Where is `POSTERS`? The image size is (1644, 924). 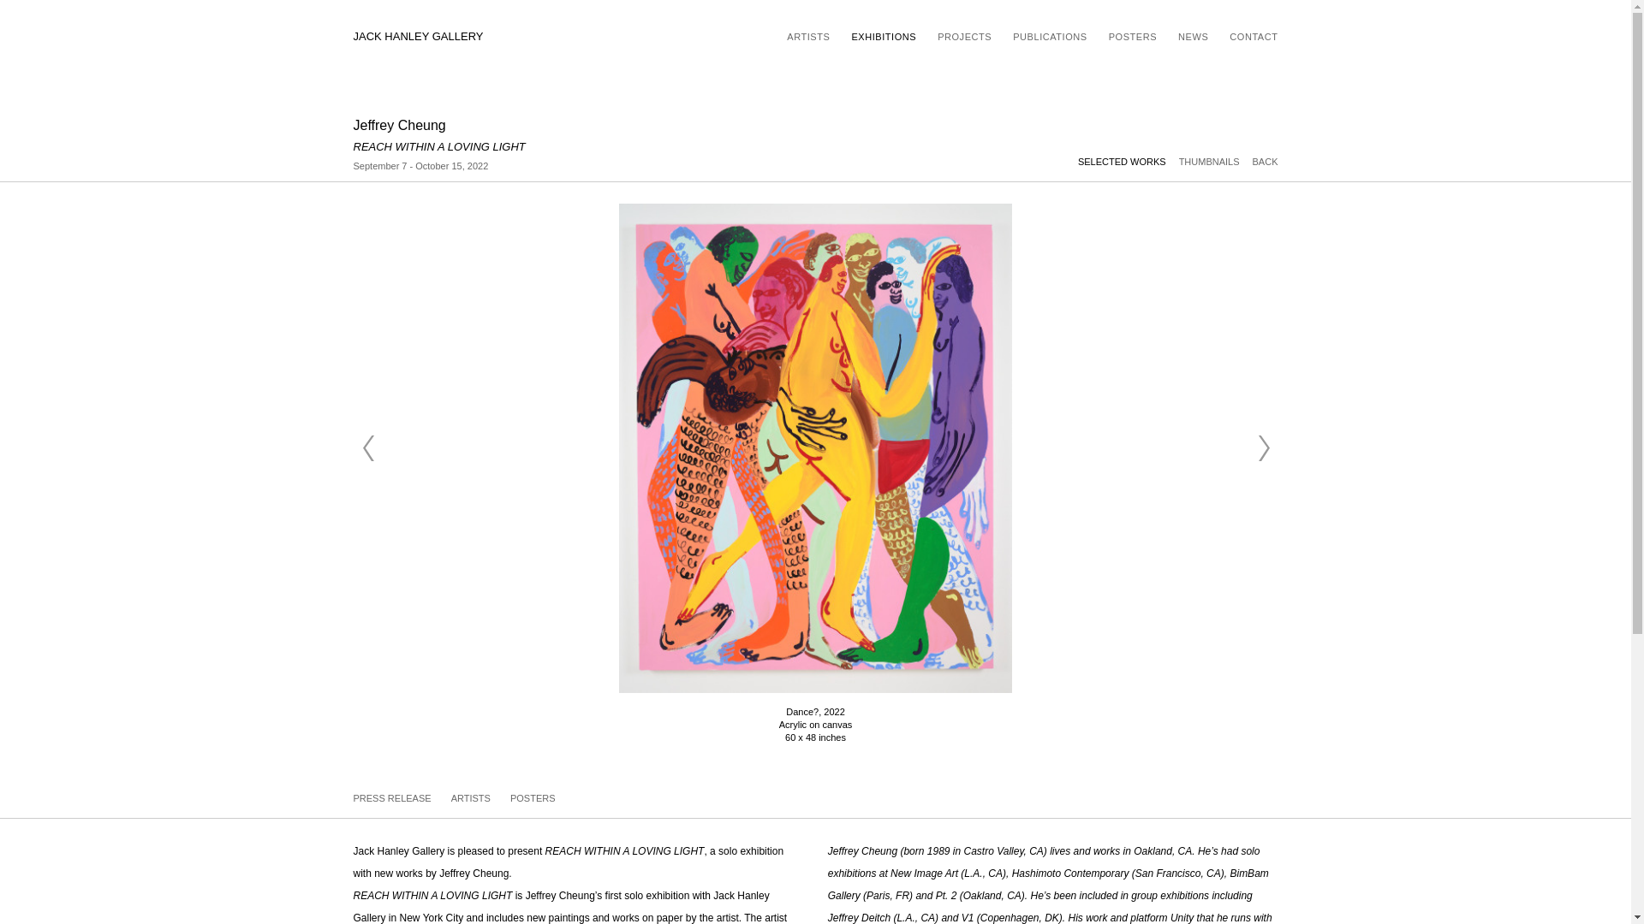
POSTERS is located at coordinates (533, 797).